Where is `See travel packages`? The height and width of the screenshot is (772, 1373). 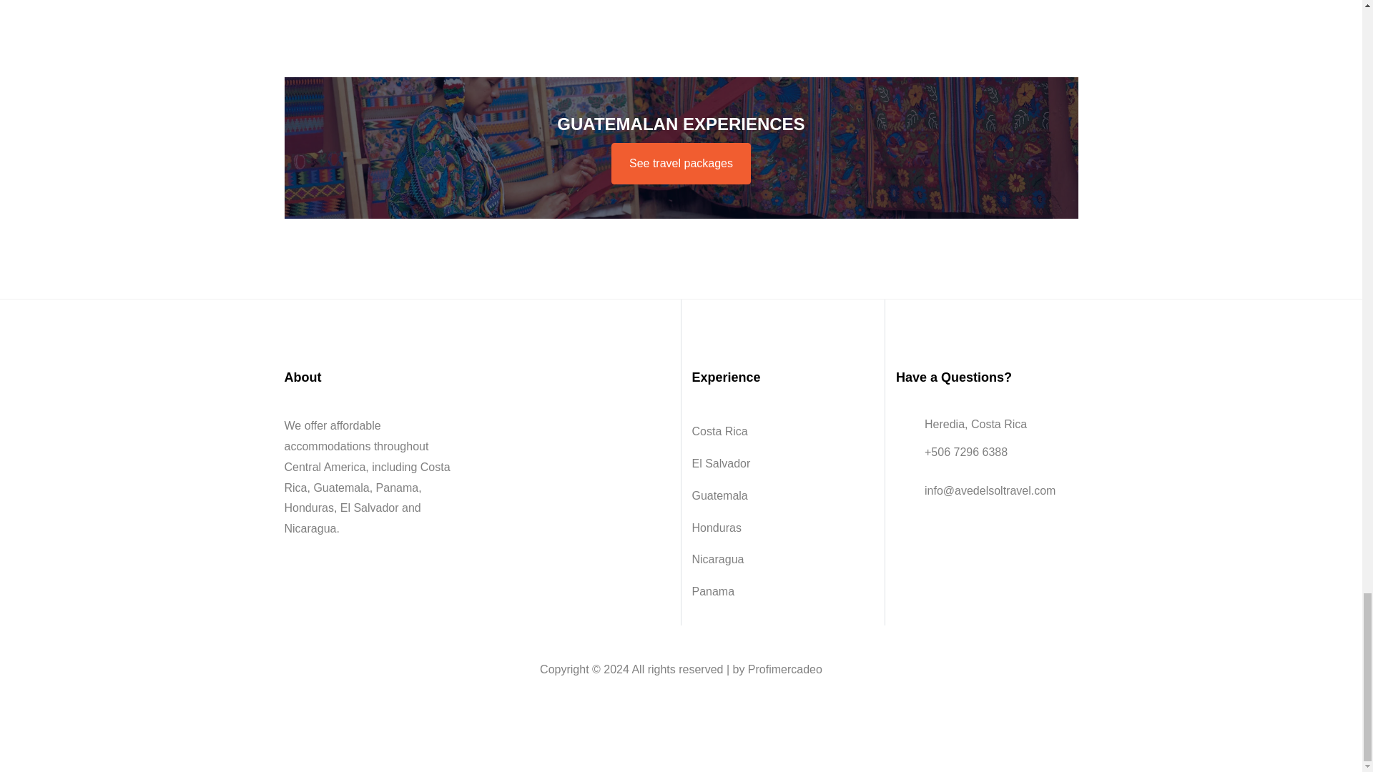 See travel packages is located at coordinates (681, 163).